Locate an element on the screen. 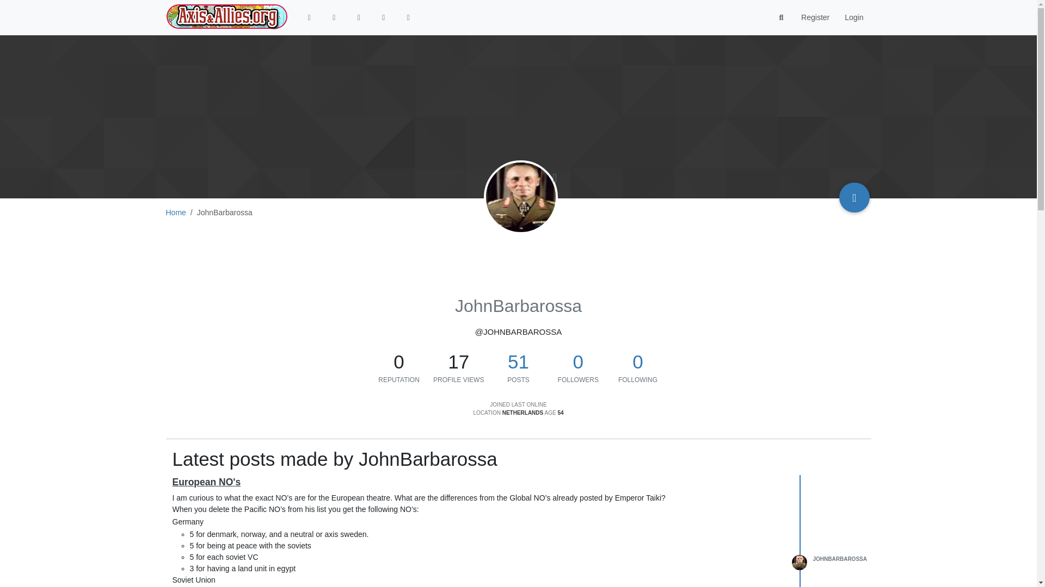 The width and height of the screenshot is (1045, 587). Register is located at coordinates (815, 17).